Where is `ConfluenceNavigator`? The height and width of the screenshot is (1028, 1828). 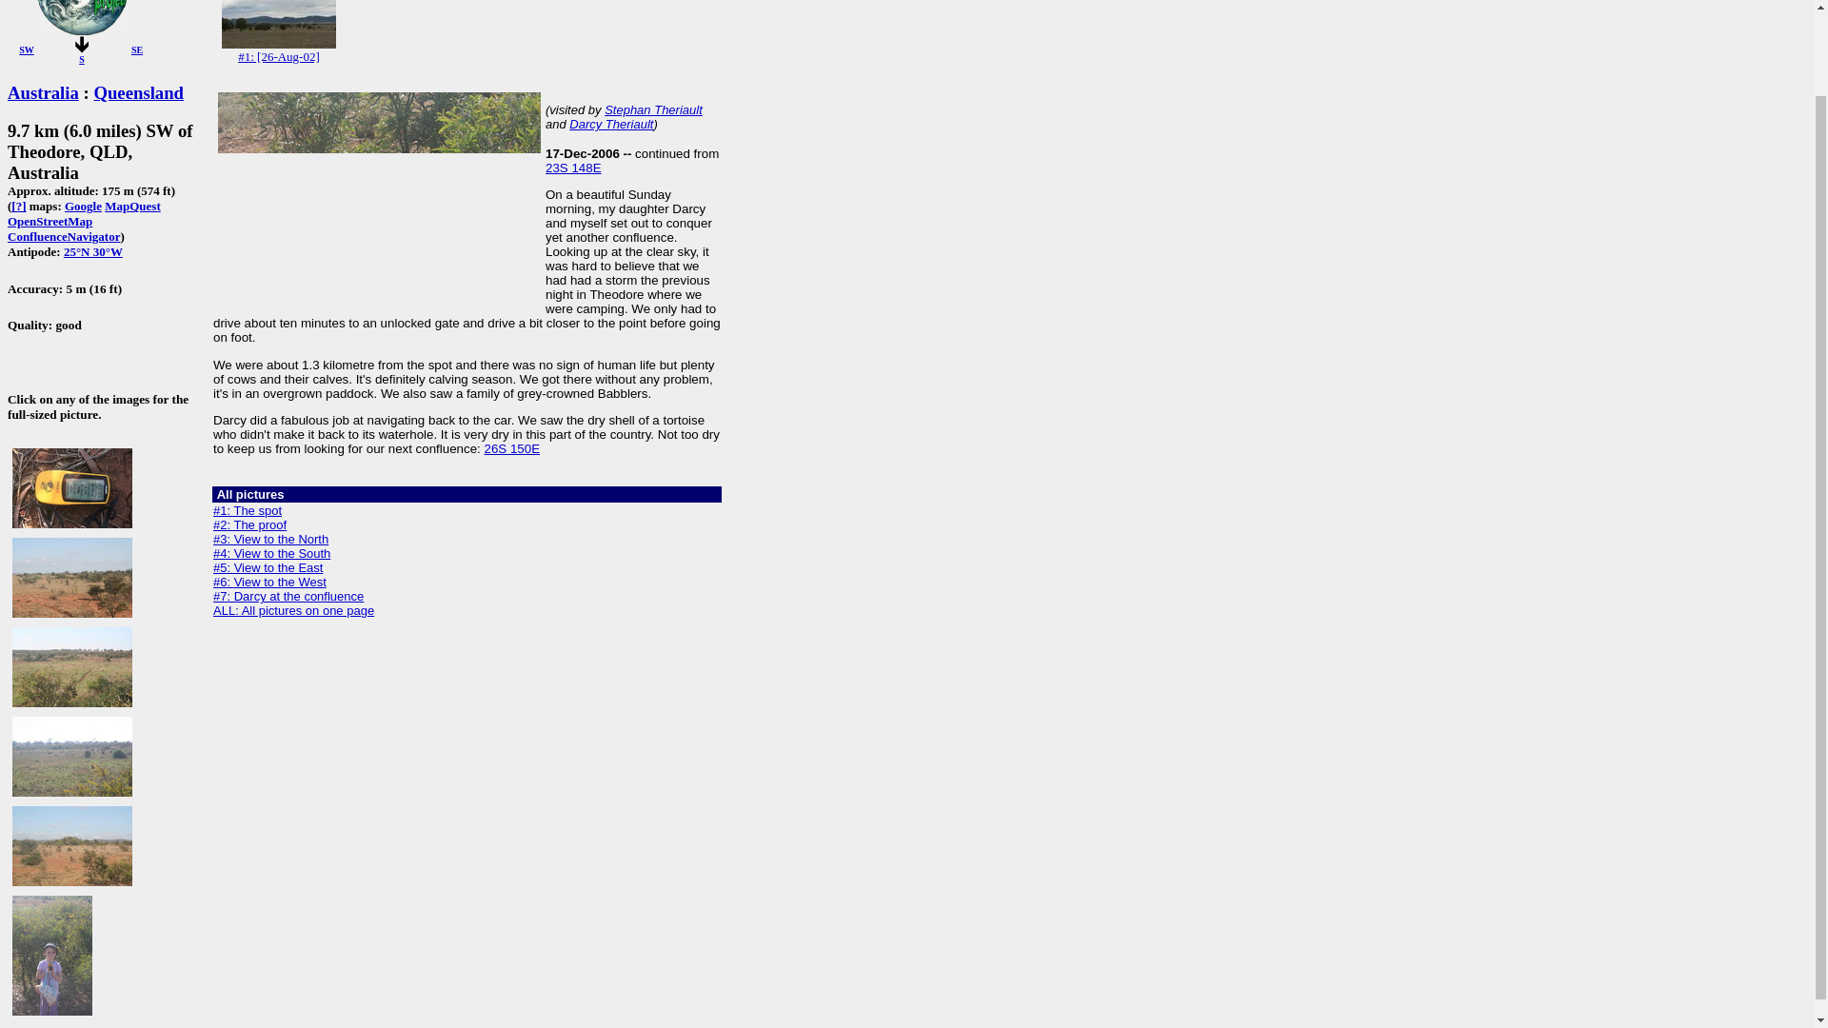 ConfluenceNavigator is located at coordinates (63, 236).